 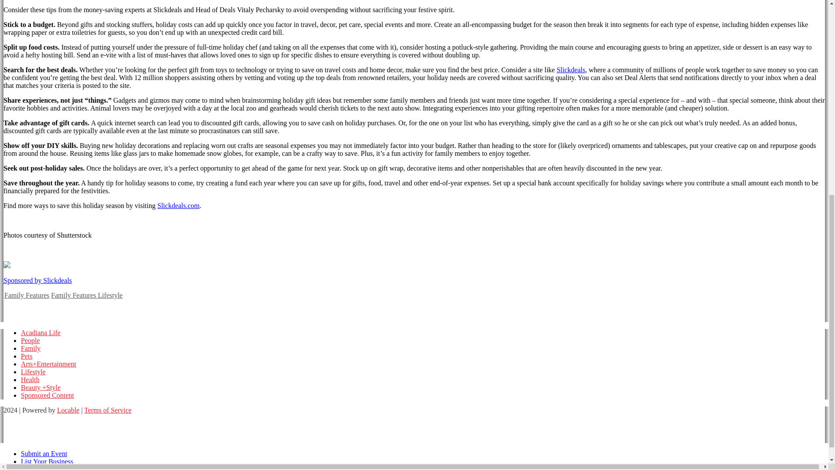 I want to click on Slickdeals, so click(x=571, y=70).